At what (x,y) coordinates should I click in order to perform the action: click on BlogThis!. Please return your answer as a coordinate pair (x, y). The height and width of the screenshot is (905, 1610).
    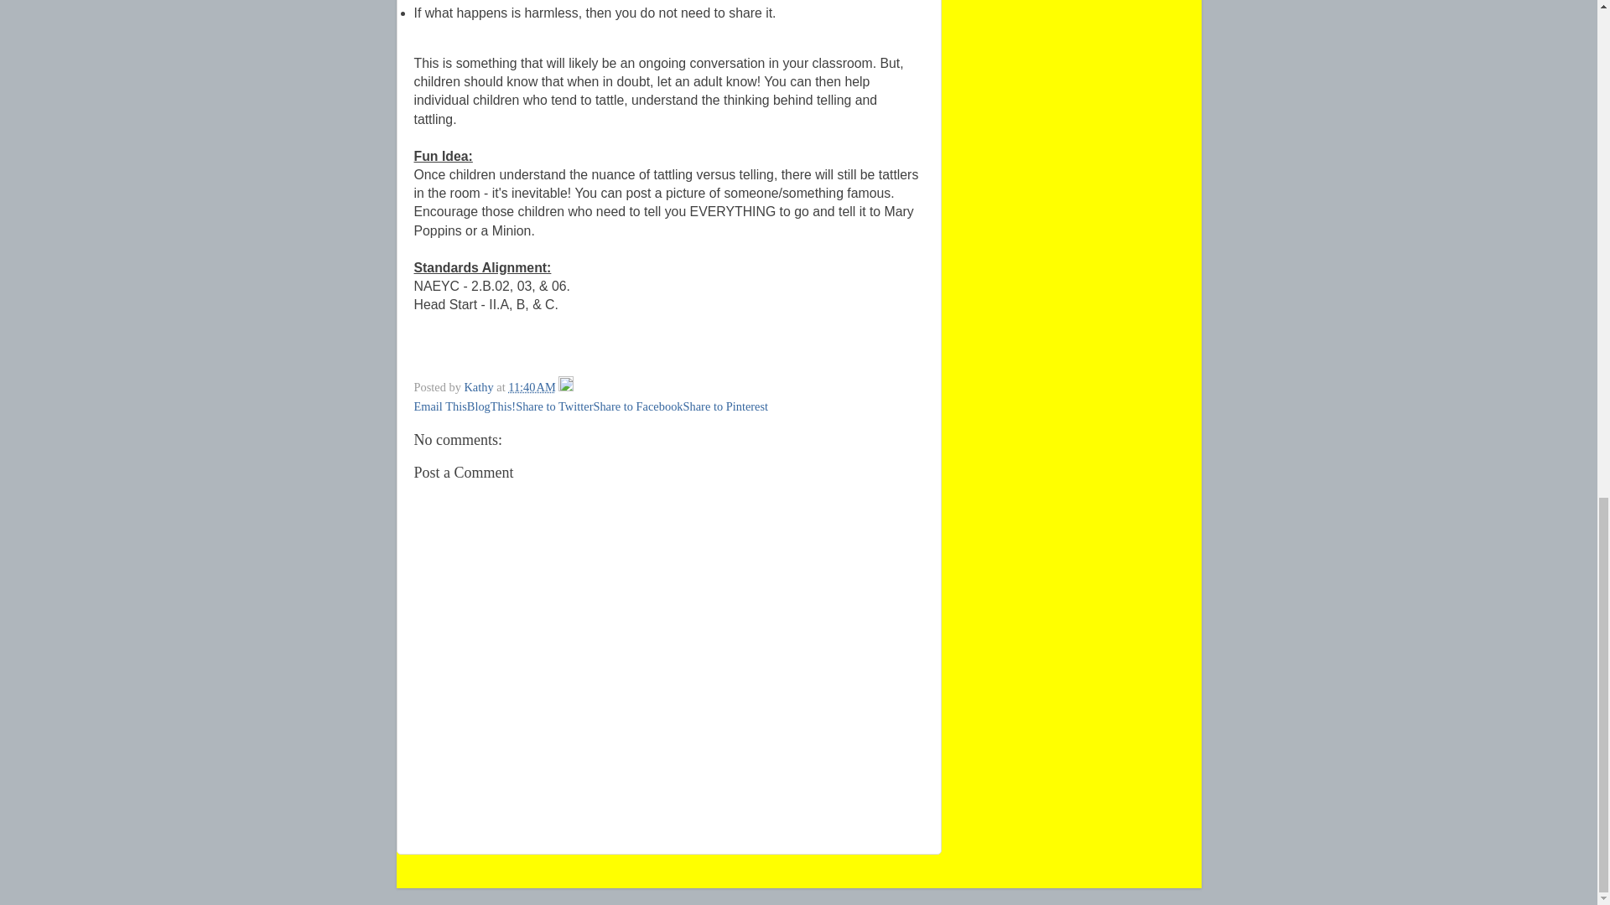
    Looking at the image, I should click on (491, 406).